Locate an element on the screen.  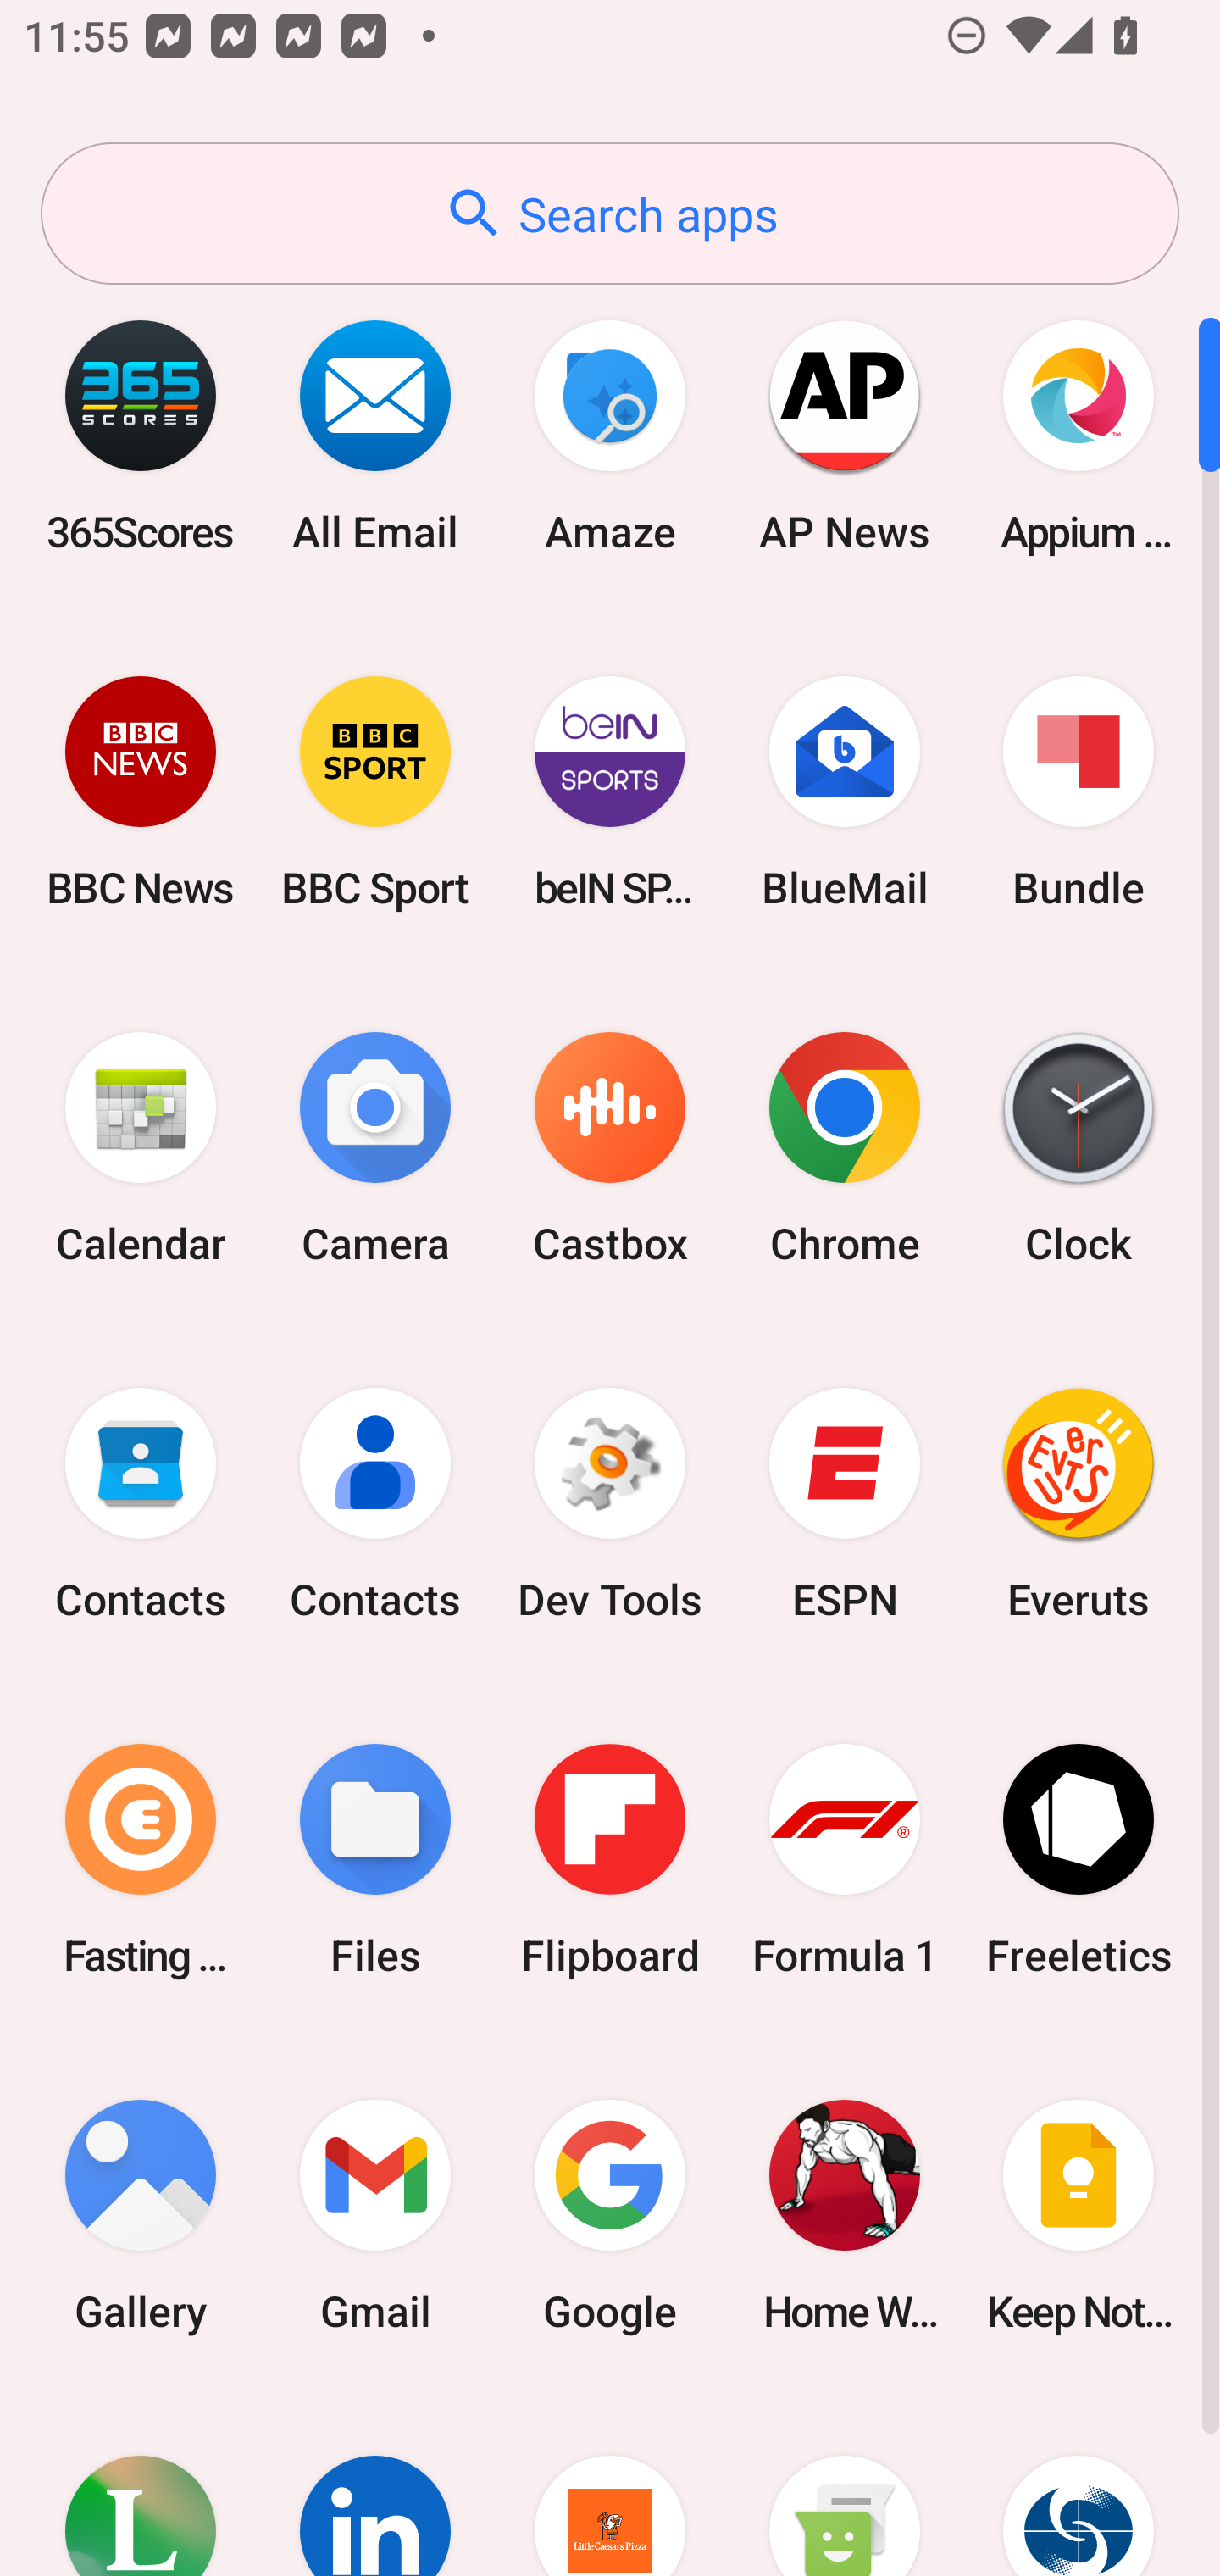
ESPN is located at coordinates (844, 1504).